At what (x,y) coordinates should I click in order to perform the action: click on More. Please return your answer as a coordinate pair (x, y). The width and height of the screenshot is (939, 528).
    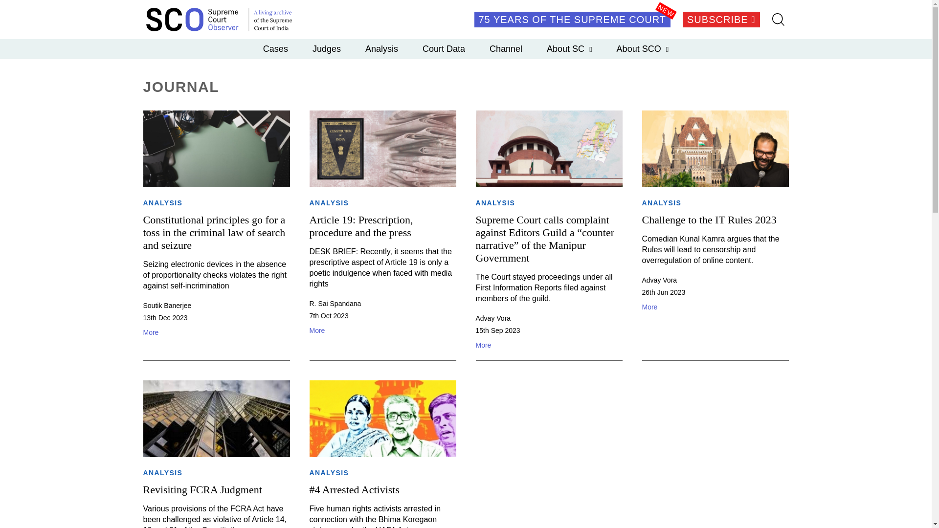
    Looking at the image, I should click on (548, 345).